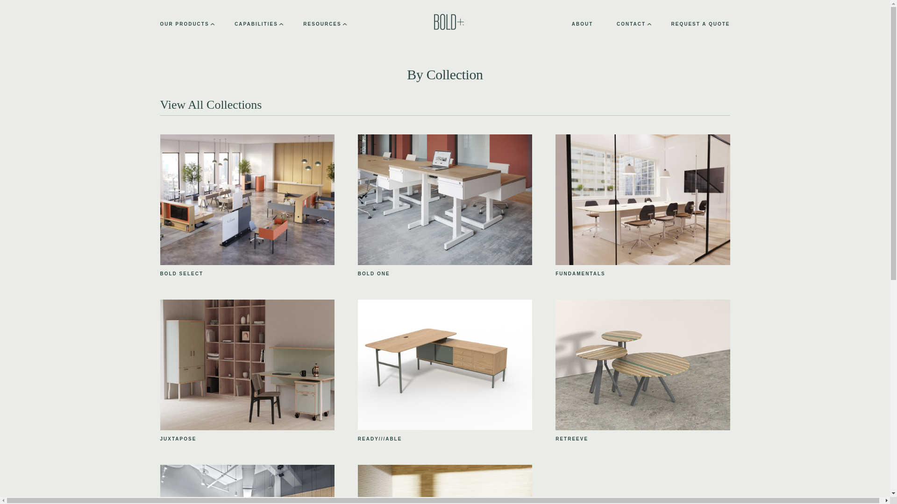 Image resolution: width=897 pixels, height=504 pixels. What do you see at coordinates (633, 24) in the screenshot?
I see `CONTACT` at bounding box center [633, 24].